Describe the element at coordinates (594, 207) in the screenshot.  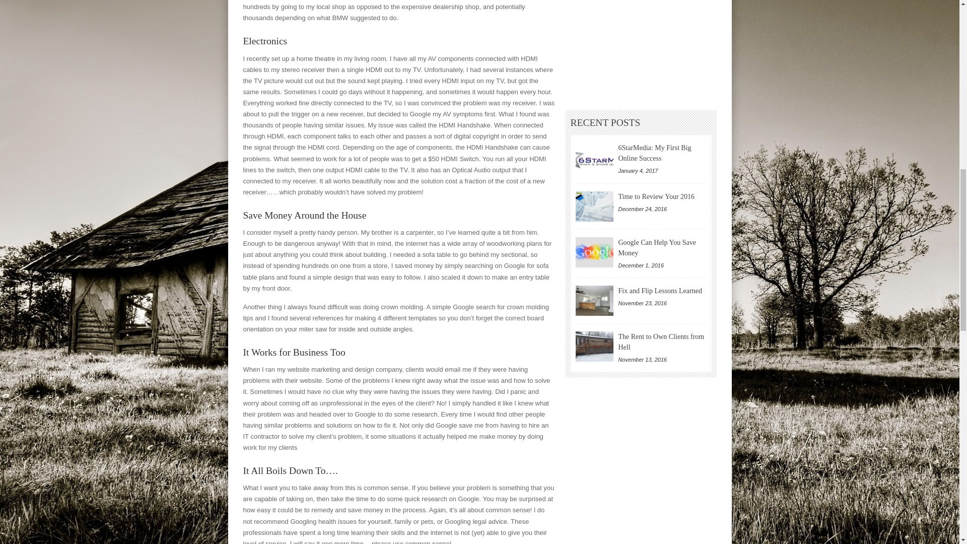
I see `Time to Review Your 2016` at that location.